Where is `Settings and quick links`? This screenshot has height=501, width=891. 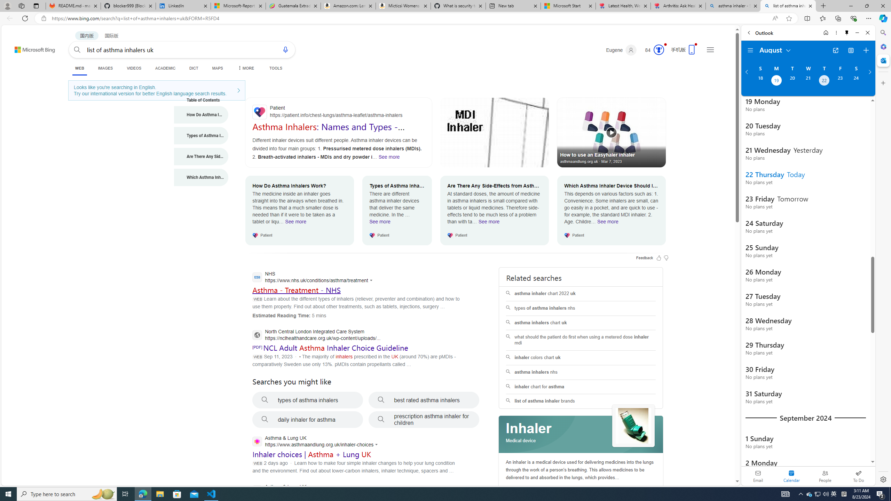
Settings and quick links is located at coordinates (710, 49).